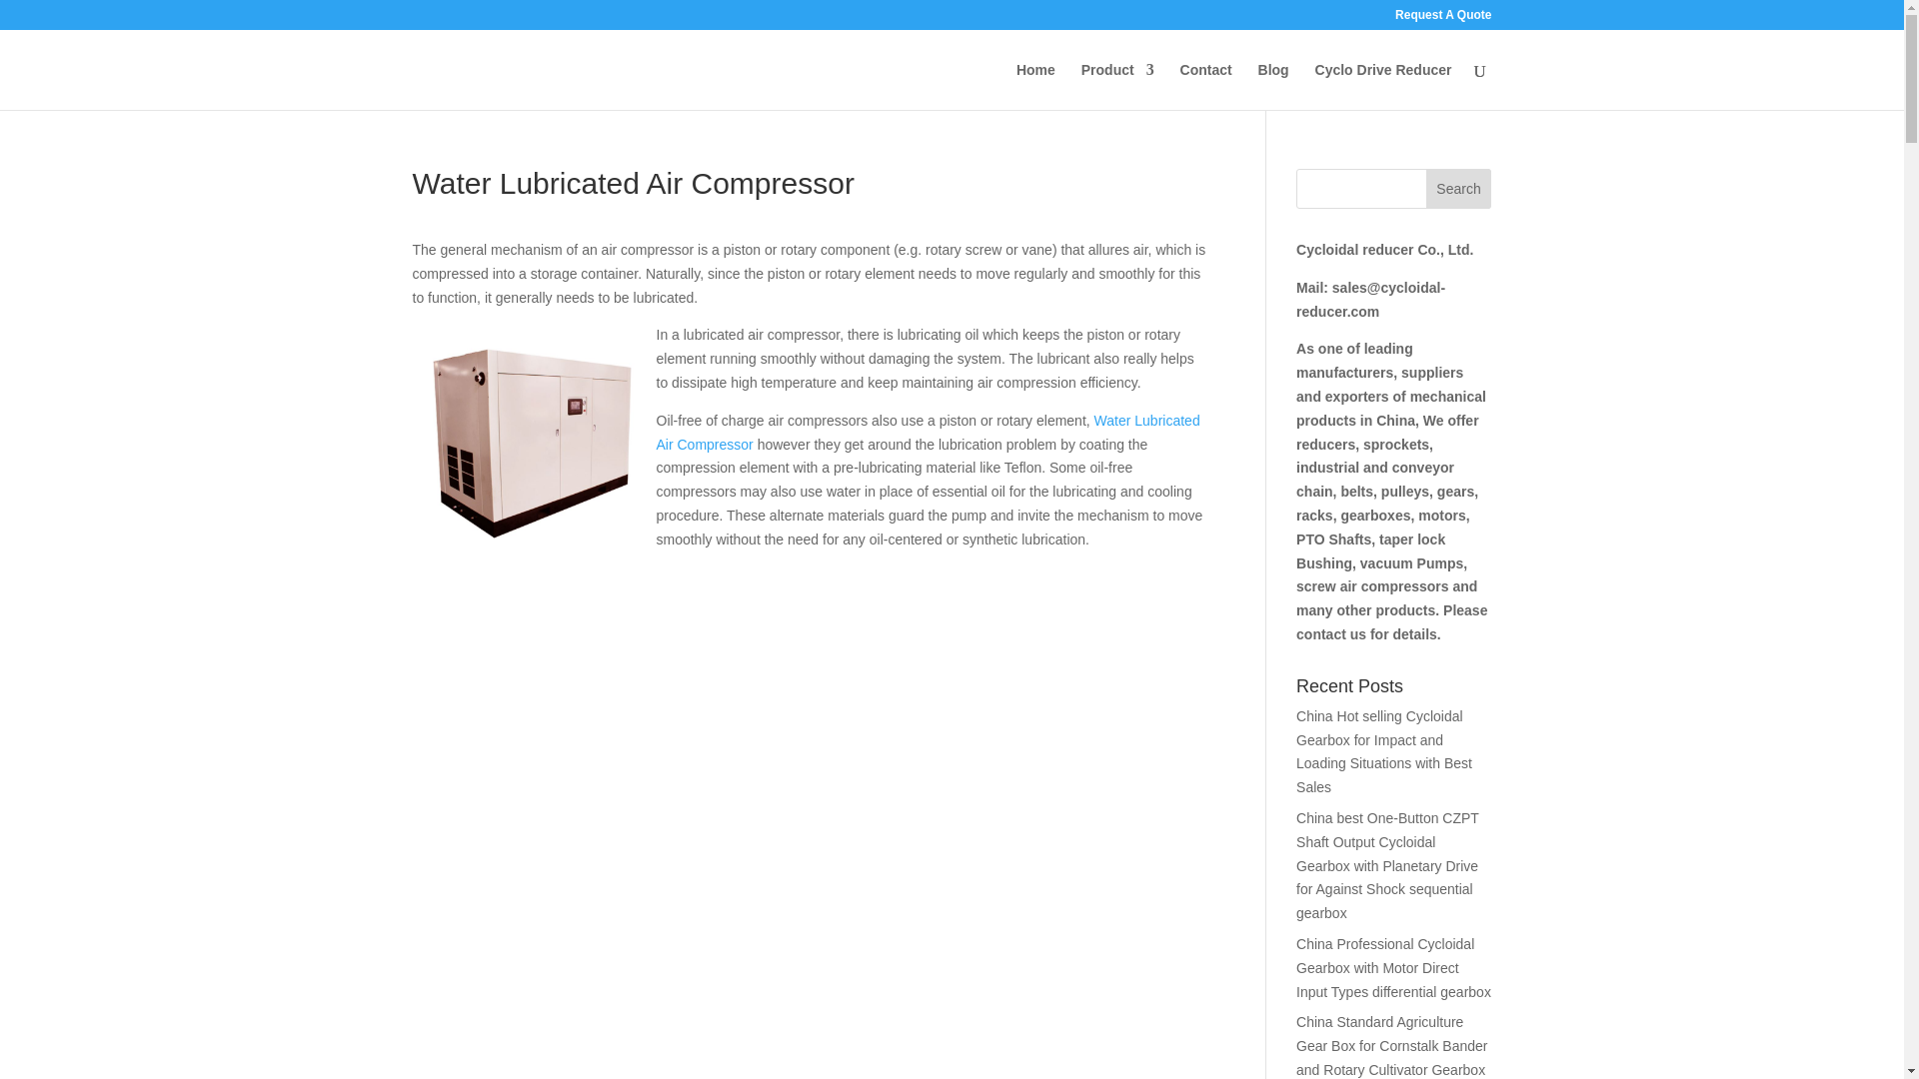  Describe the element at coordinates (1459, 188) in the screenshot. I see `Search` at that location.